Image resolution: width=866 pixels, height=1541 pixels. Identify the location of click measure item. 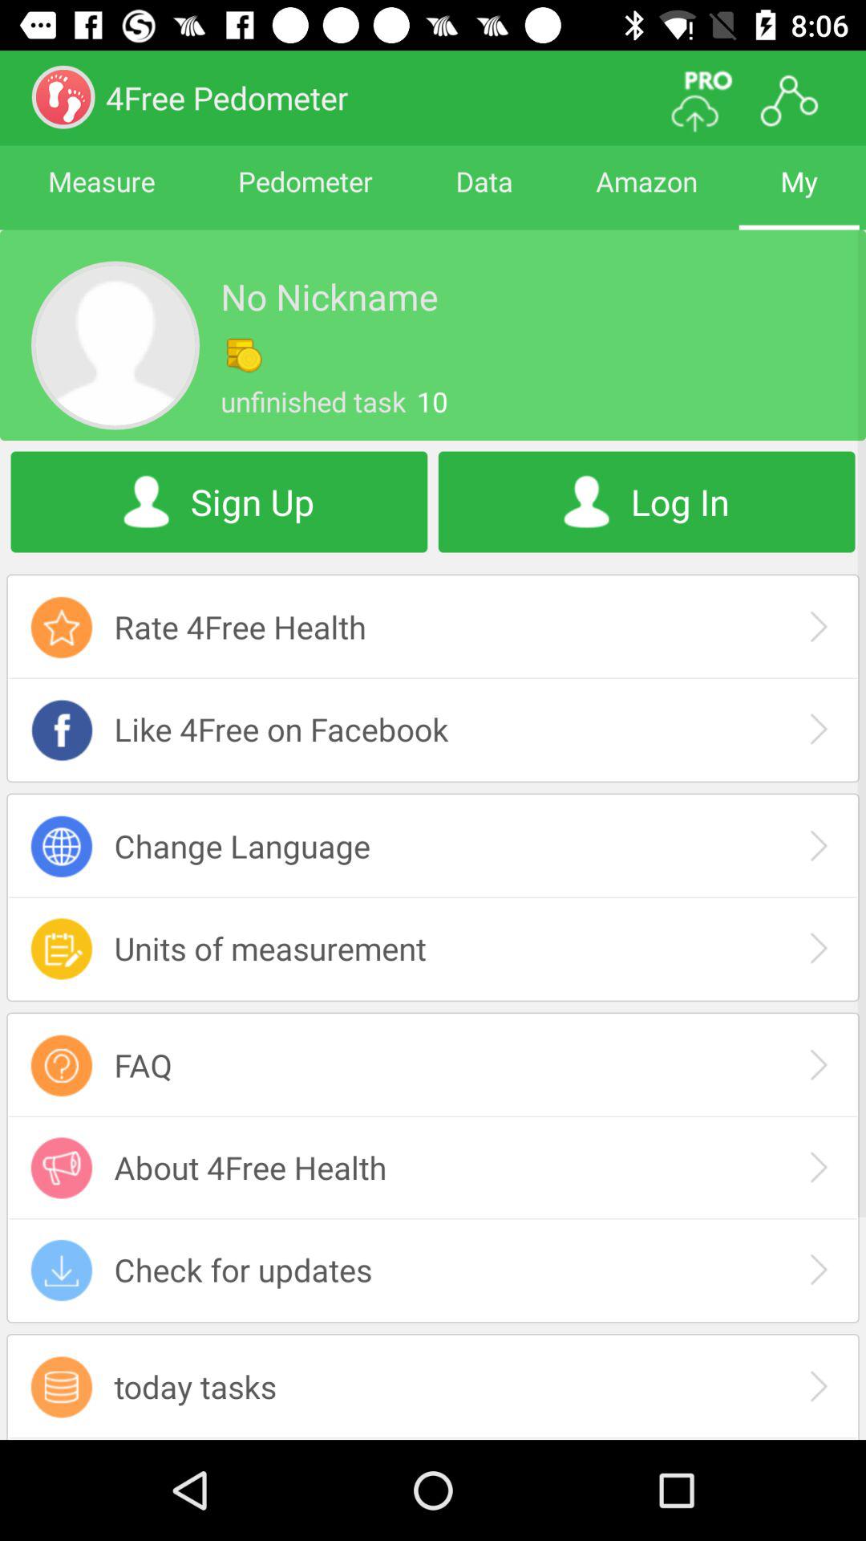
(101, 196).